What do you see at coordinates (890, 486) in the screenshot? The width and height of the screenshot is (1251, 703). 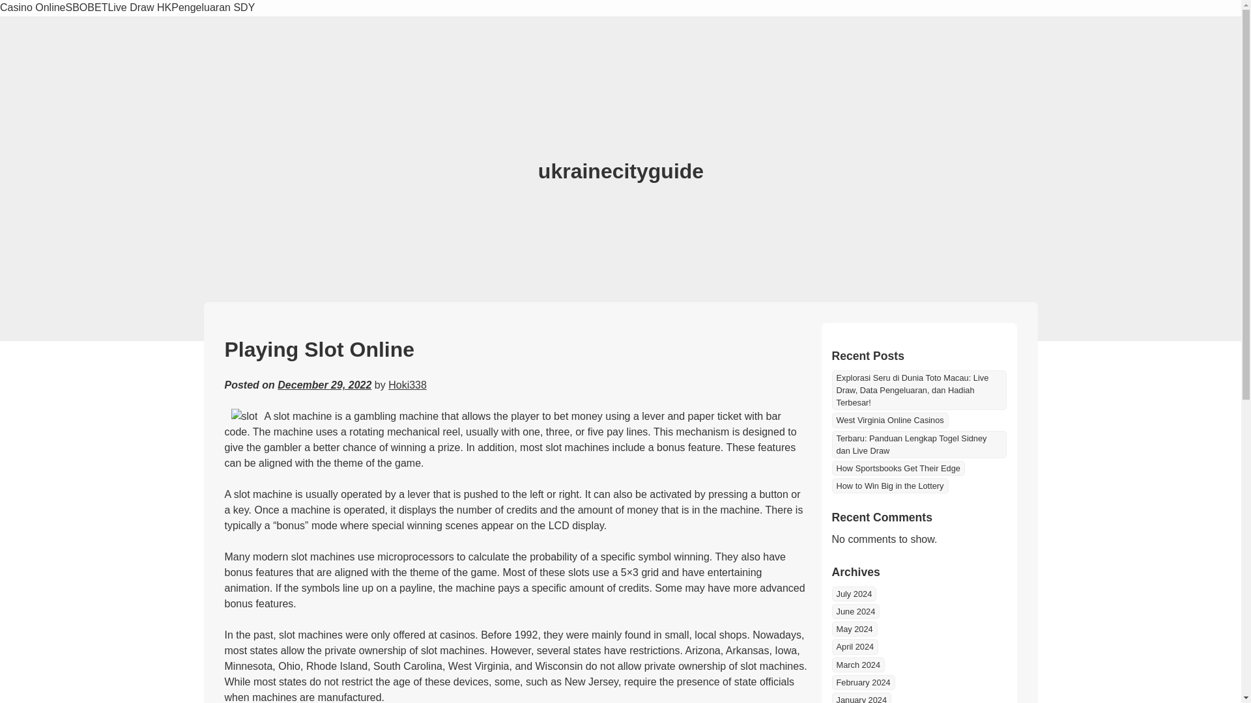 I see `How to Win Big in the Lottery` at bounding box center [890, 486].